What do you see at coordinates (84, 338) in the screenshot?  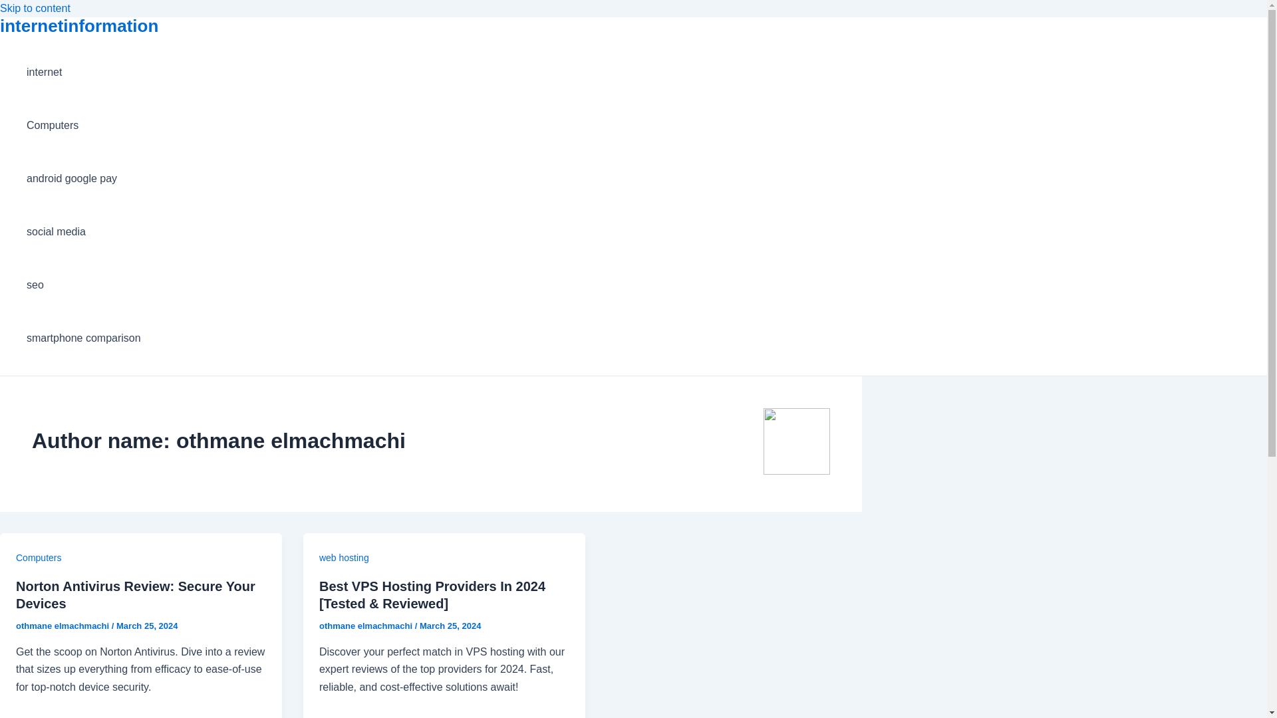 I see `smartphone comparison` at bounding box center [84, 338].